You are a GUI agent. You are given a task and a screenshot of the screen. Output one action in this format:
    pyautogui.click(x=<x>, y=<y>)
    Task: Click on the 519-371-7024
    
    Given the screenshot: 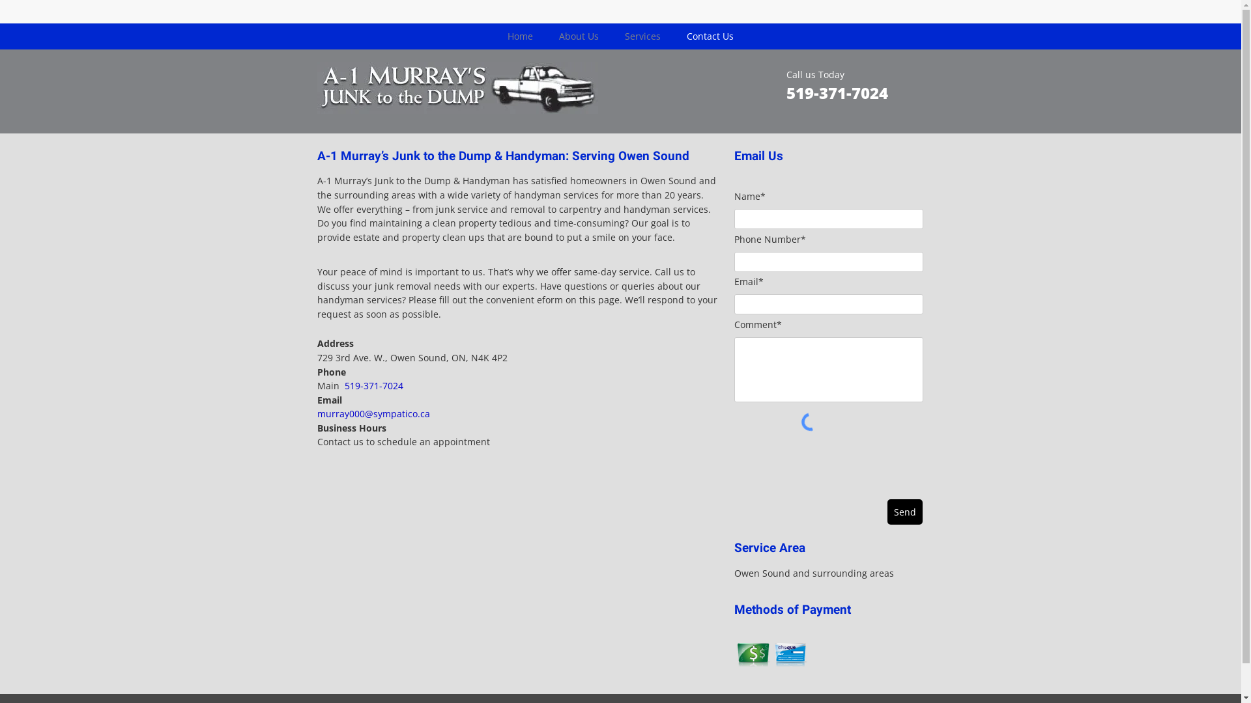 What is the action you would take?
    pyautogui.click(x=837, y=92)
    